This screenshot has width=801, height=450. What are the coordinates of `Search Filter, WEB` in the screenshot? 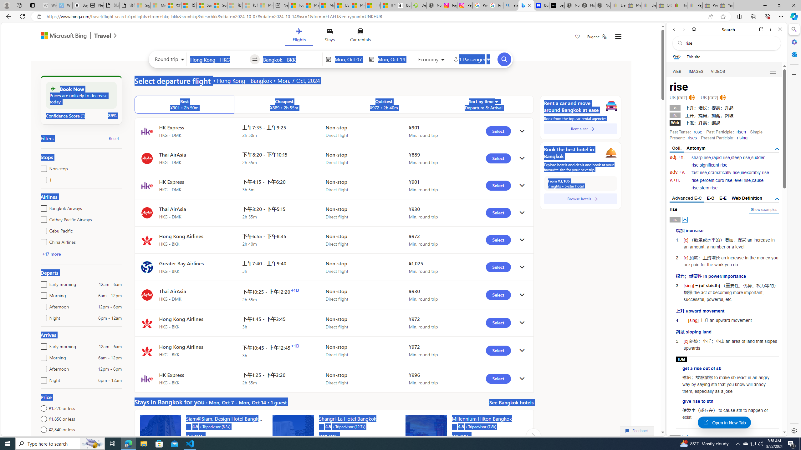 It's located at (677, 71).